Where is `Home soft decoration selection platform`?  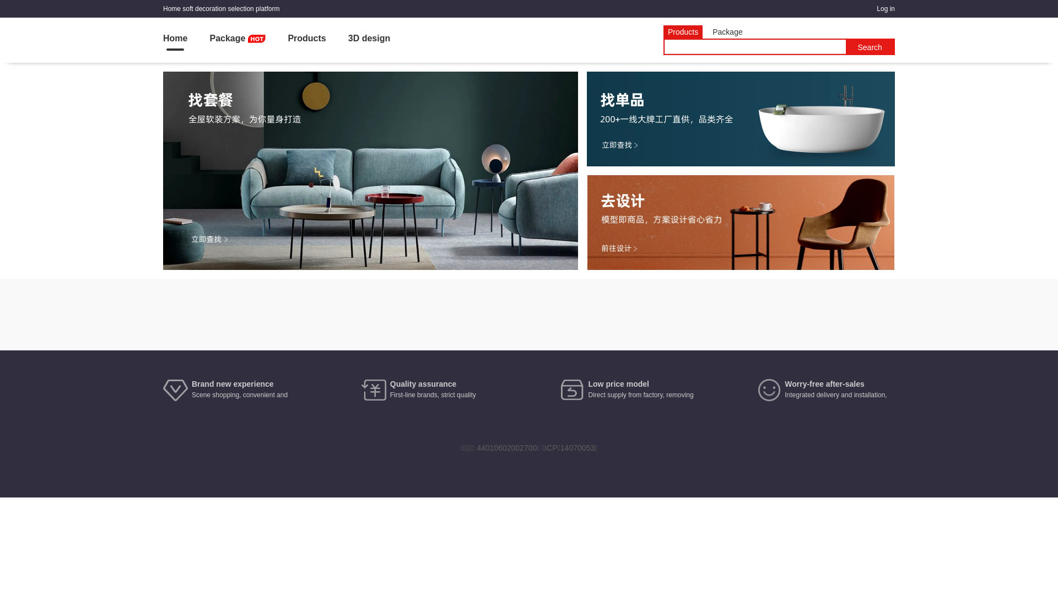
Home soft decoration selection platform is located at coordinates (221, 9).